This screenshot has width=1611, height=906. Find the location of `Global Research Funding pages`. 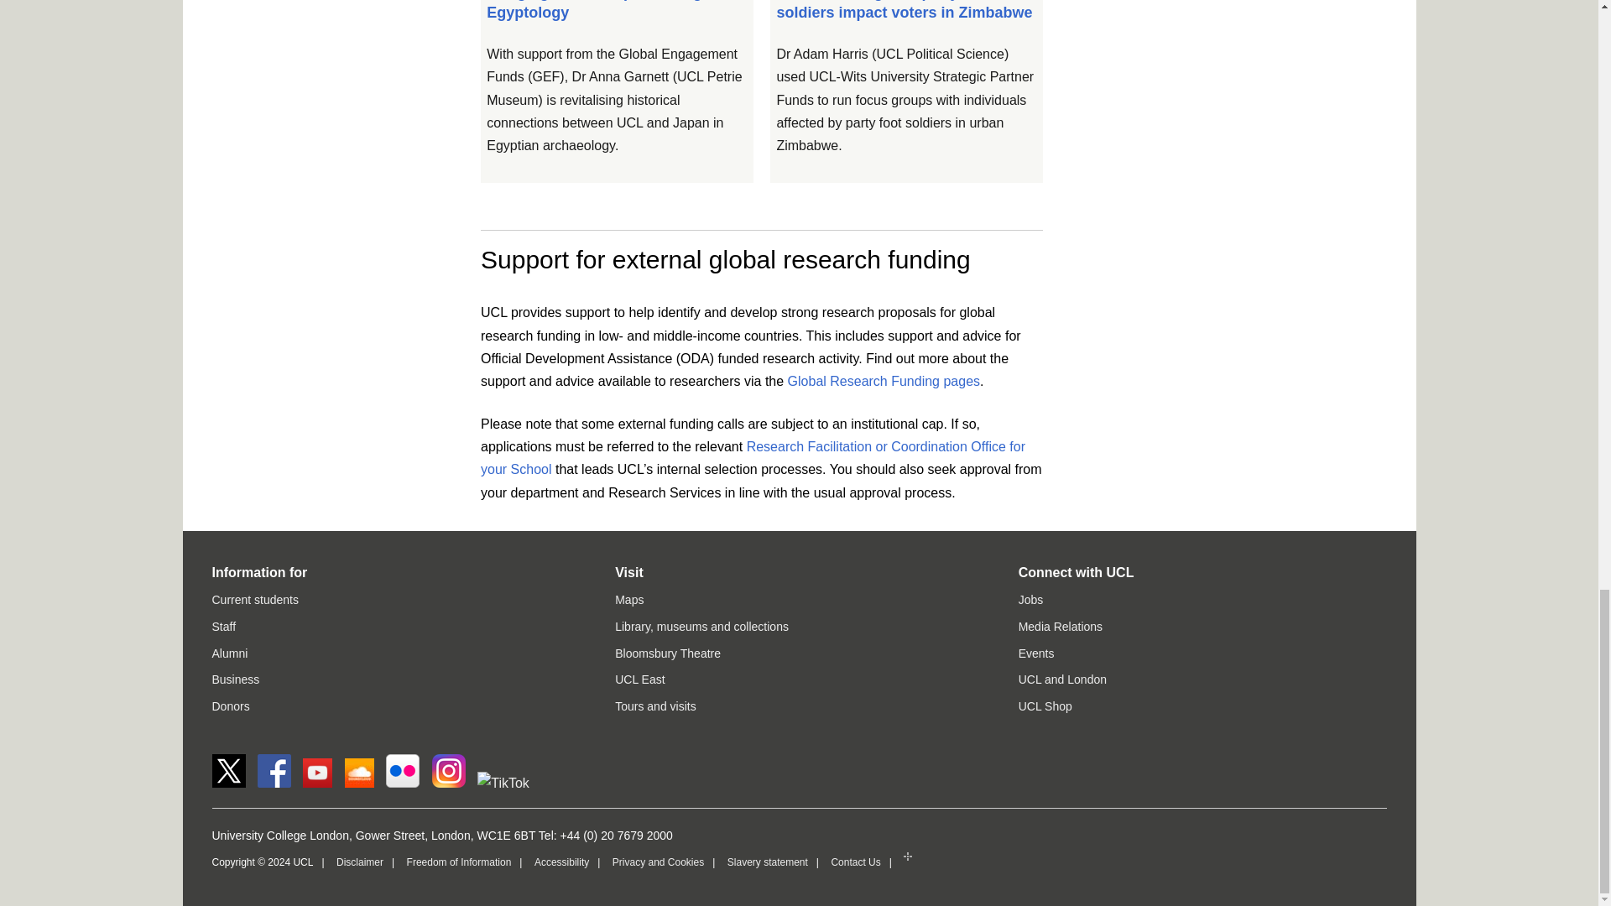

Global Research Funding pages is located at coordinates (883, 381).